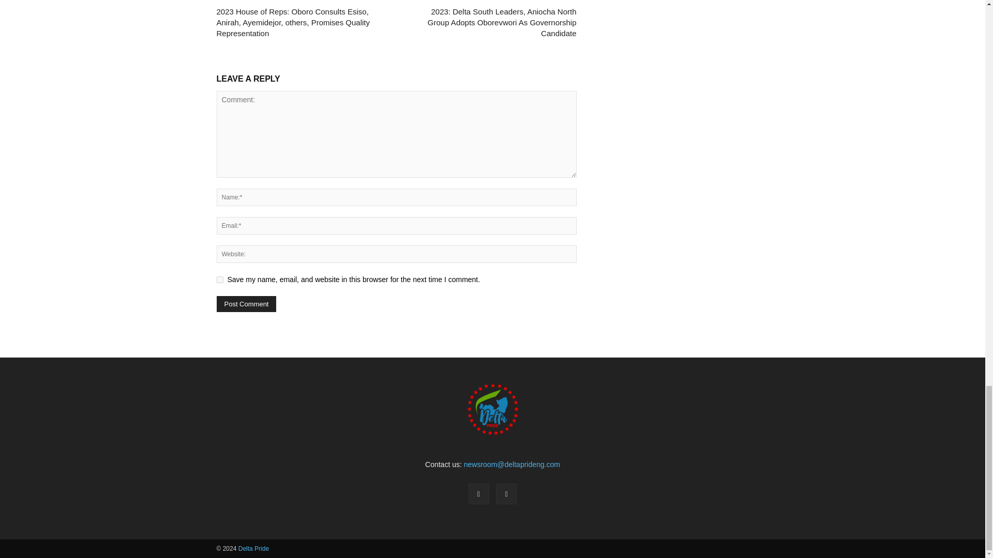  What do you see at coordinates (219, 279) in the screenshot?
I see `yes` at bounding box center [219, 279].